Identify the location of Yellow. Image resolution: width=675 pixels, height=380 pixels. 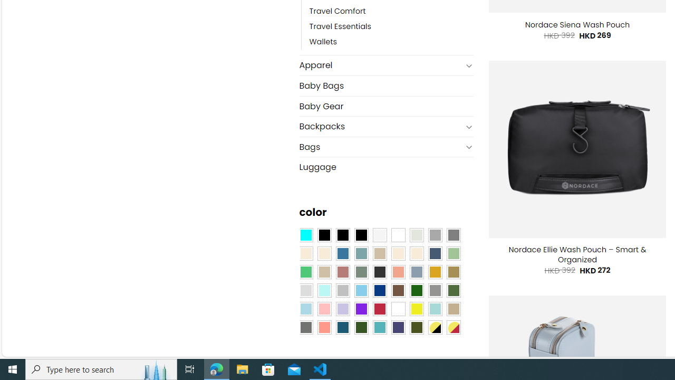
(416, 308).